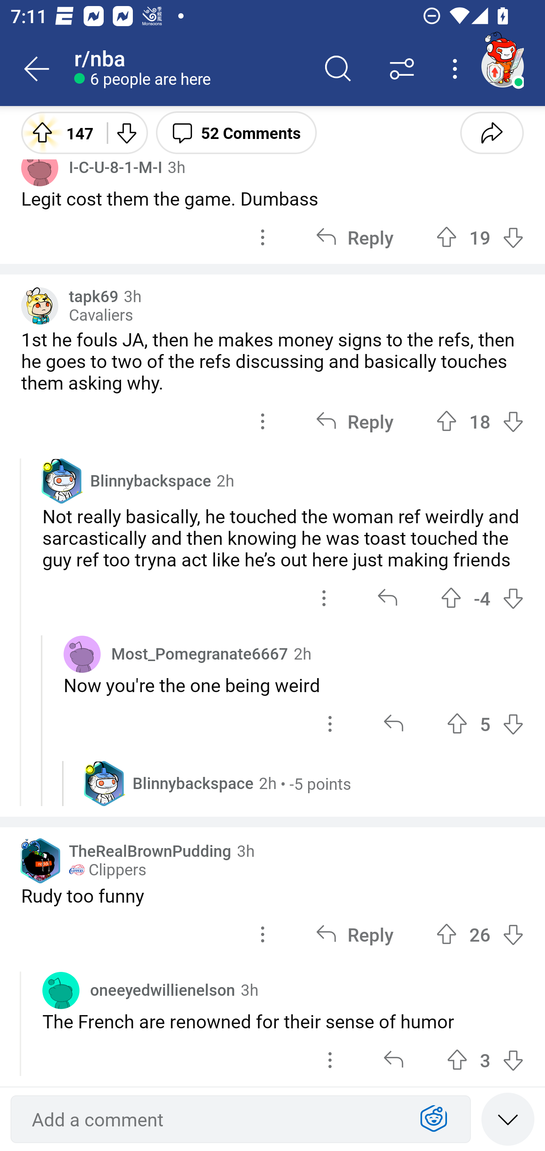 The height and width of the screenshot is (1151, 545). What do you see at coordinates (457, 69) in the screenshot?
I see `More options` at bounding box center [457, 69].